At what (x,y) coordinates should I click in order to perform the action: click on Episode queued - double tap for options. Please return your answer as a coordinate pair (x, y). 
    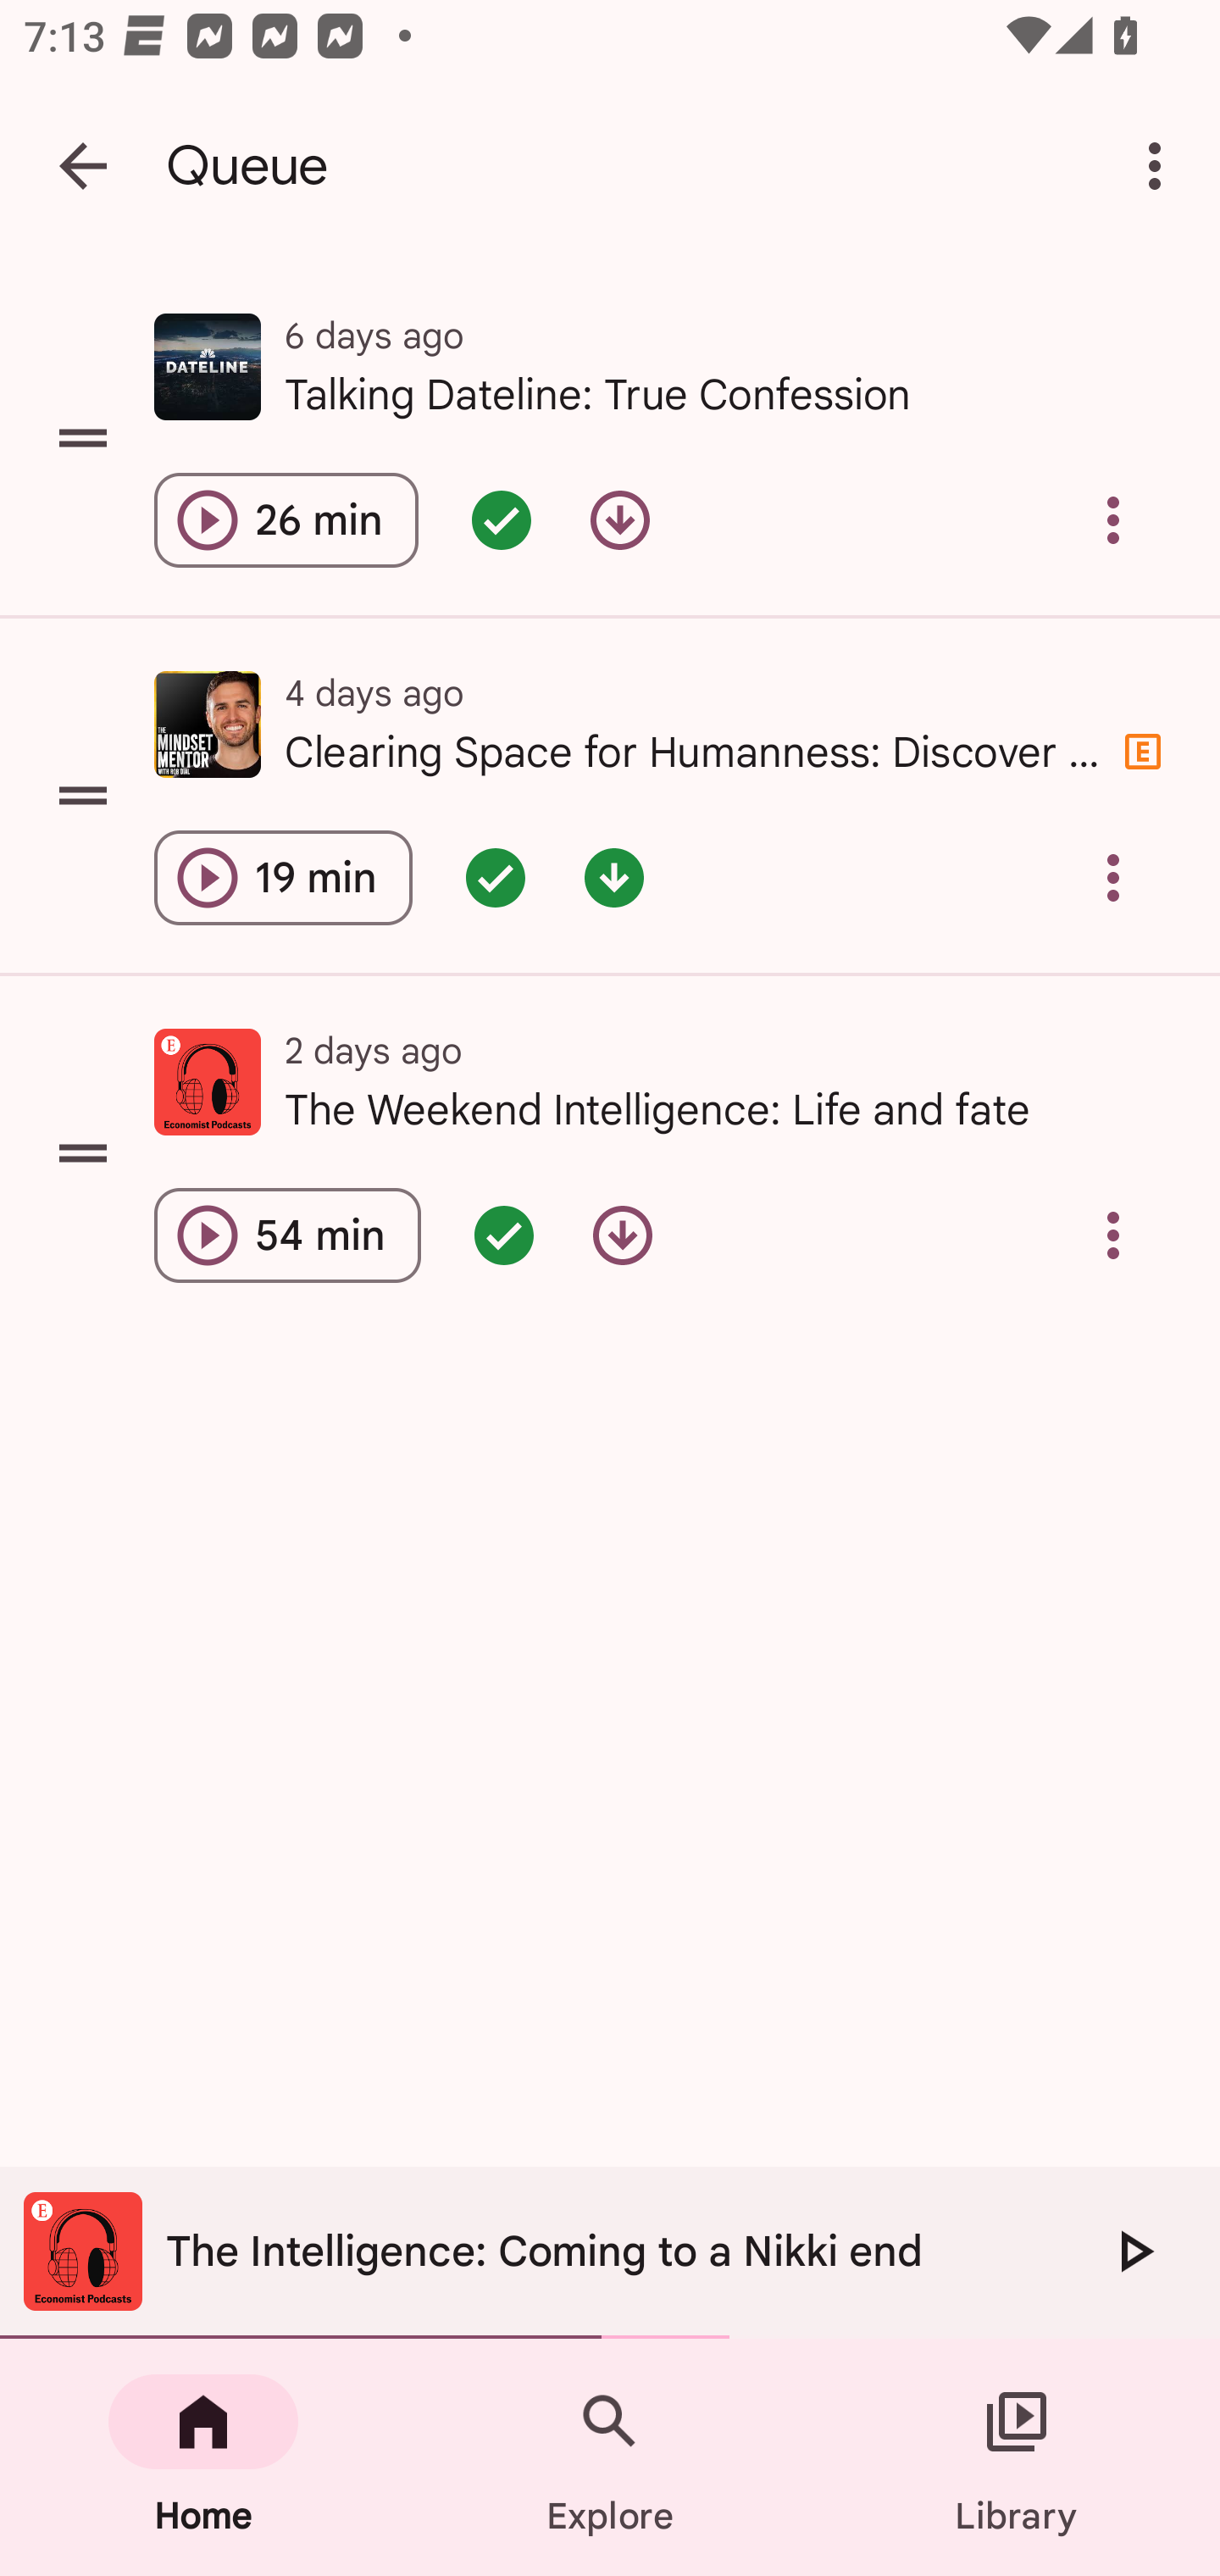
    Looking at the image, I should click on (496, 876).